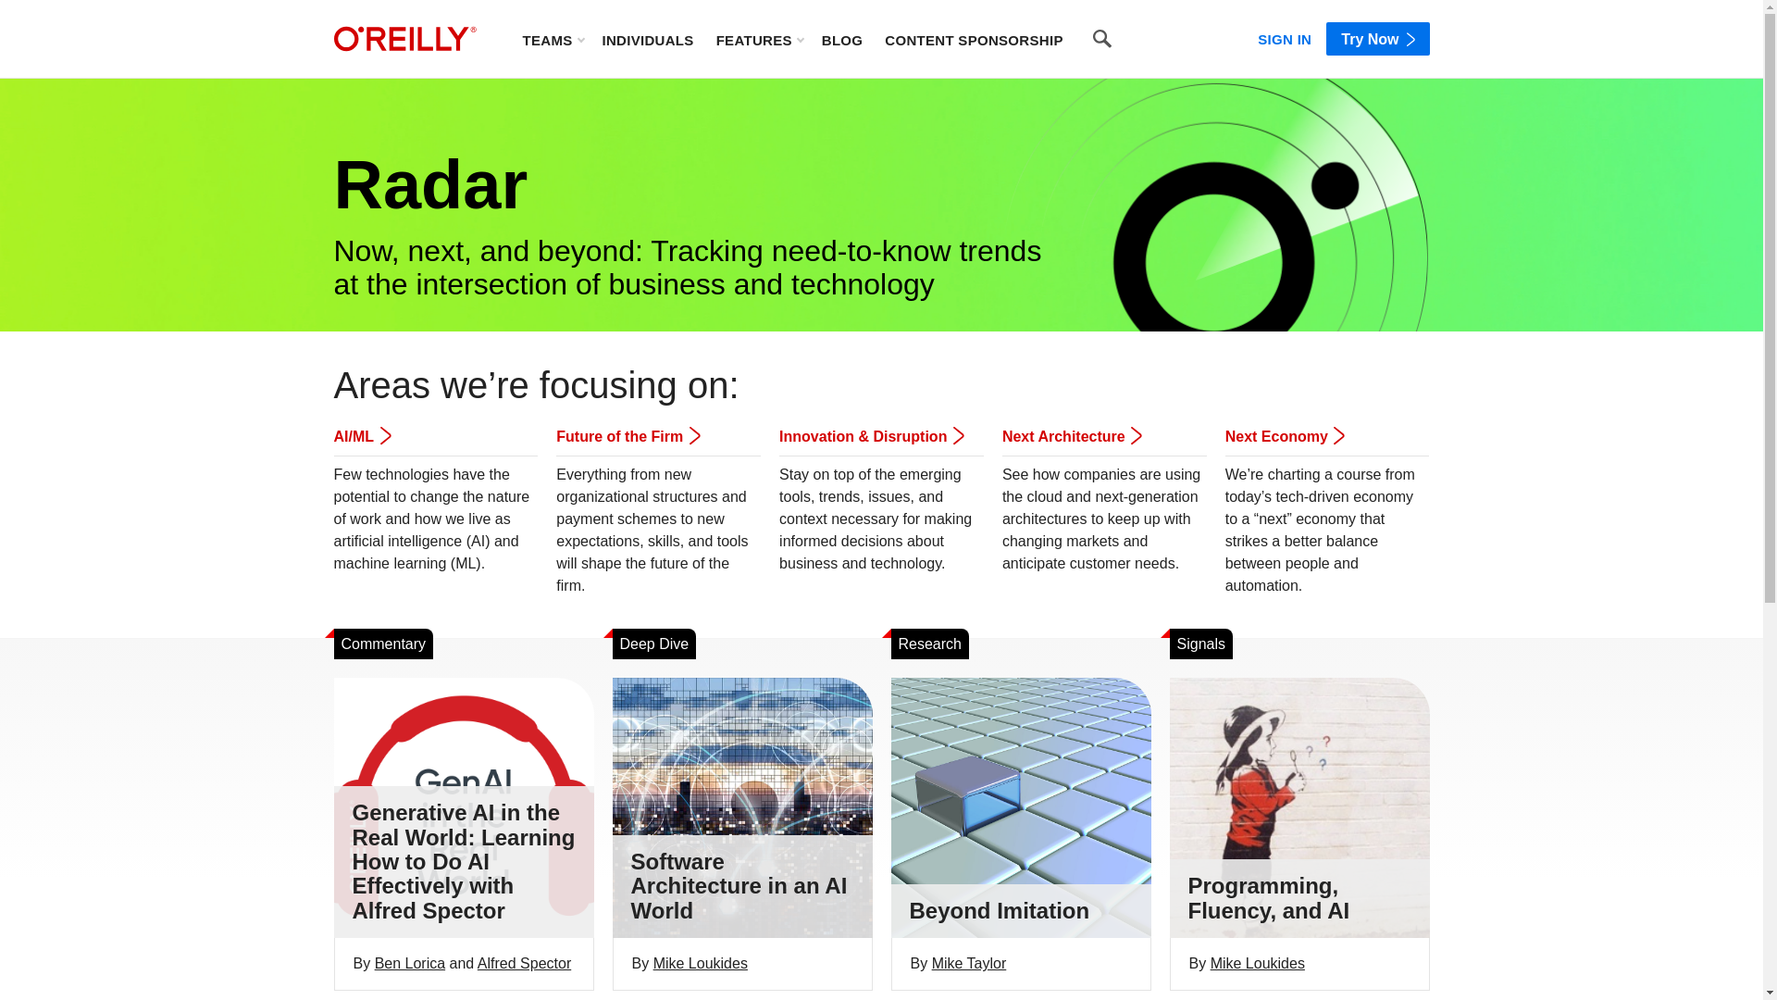  Describe the element at coordinates (1071, 436) in the screenshot. I see `Next Architecture` at that location.